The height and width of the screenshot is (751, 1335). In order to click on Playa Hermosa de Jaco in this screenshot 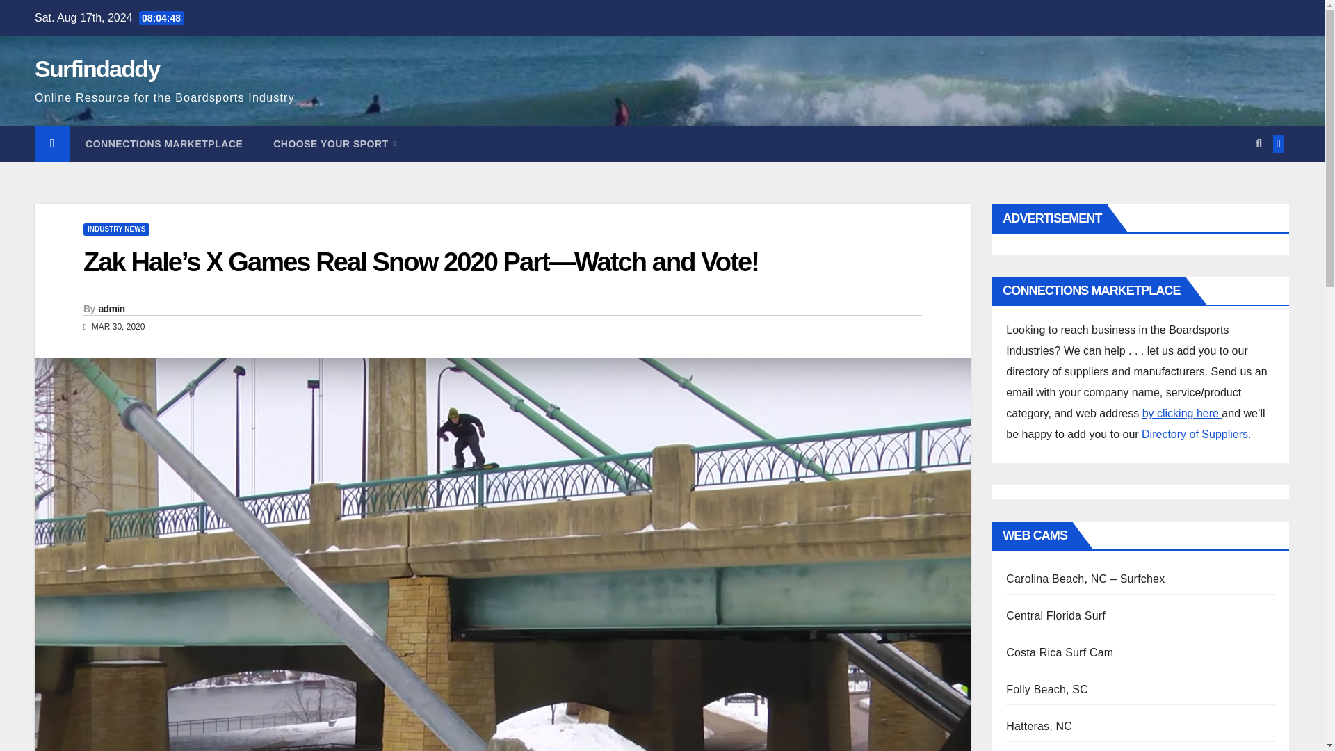, I will do `click(1060, 652)`.